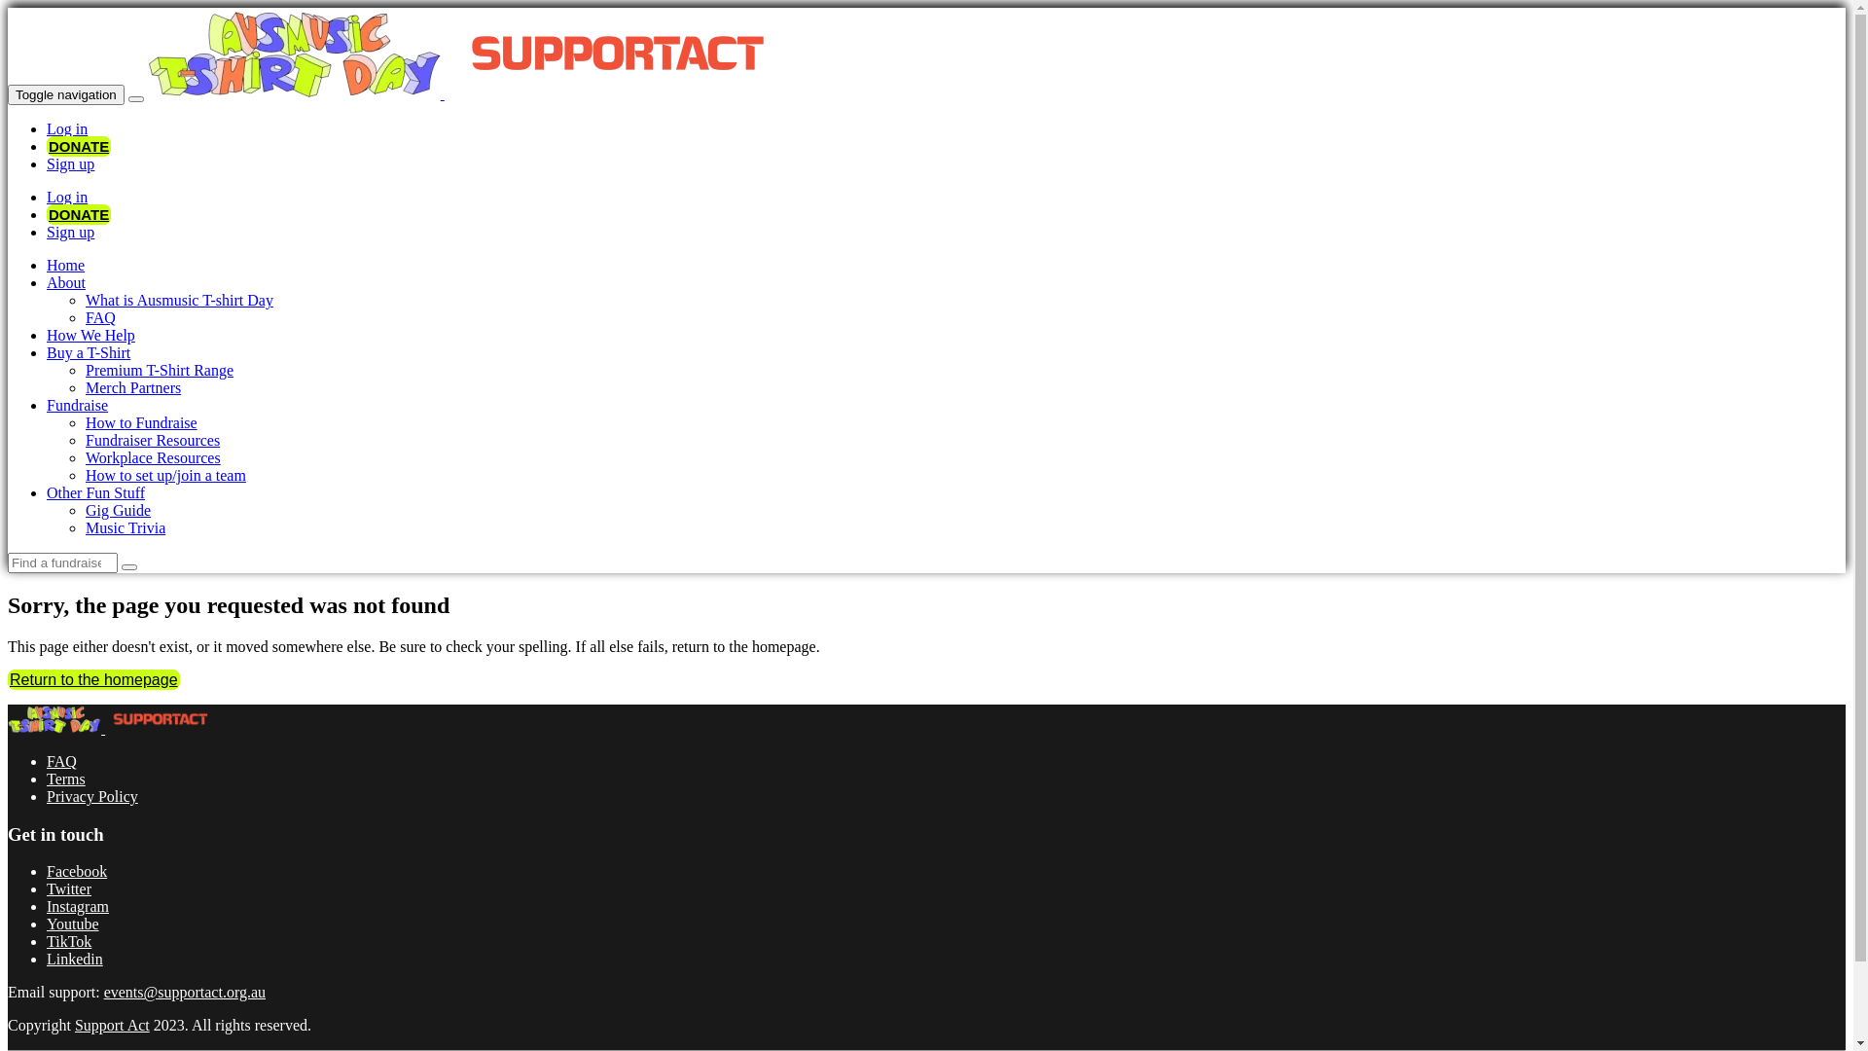  I want to click on Log in, so click(67, 128).